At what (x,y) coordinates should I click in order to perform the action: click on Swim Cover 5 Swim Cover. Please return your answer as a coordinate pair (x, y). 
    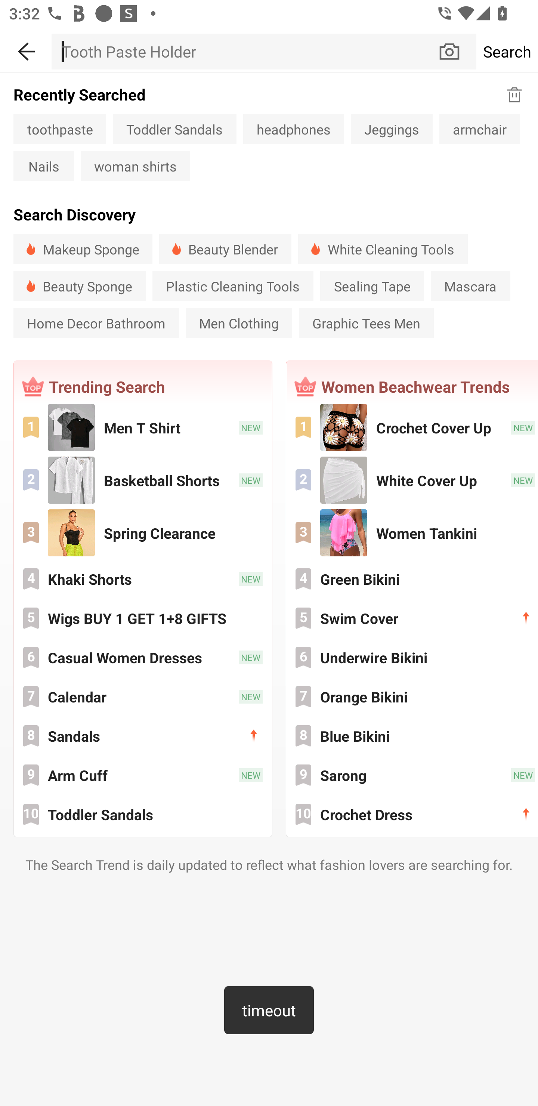
    Looking at the image, I should click on (412, 618).